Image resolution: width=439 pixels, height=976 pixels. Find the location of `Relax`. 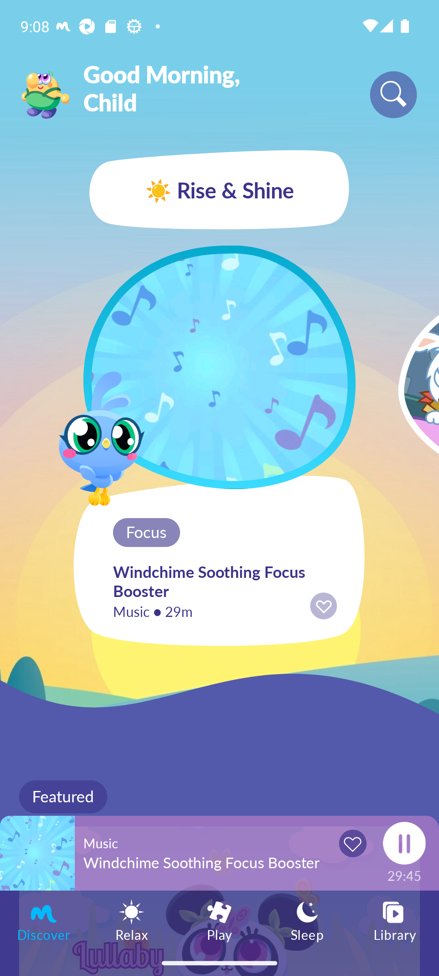

Relax is located at coordinates (132, 920).